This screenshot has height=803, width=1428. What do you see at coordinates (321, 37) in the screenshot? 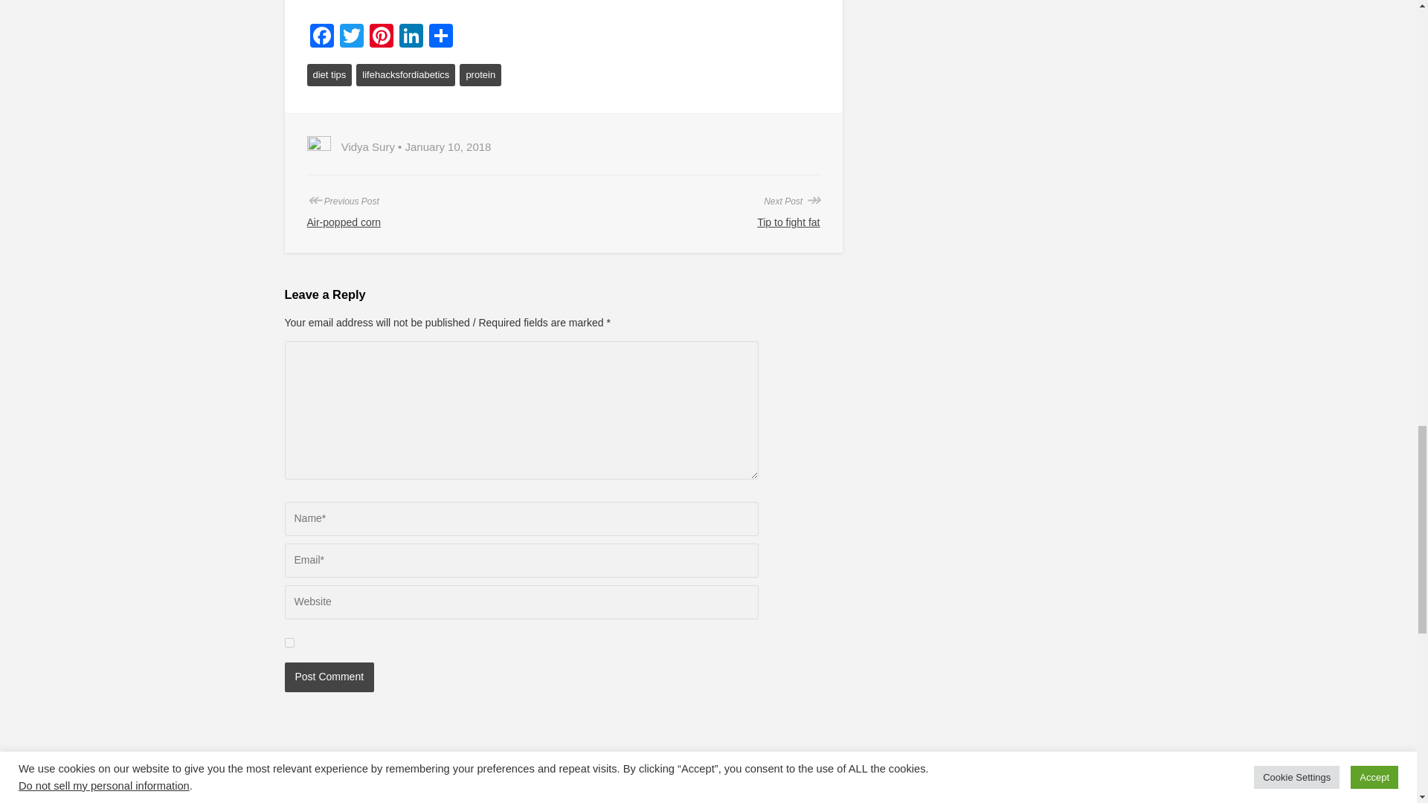
I see `Facebook` at bounding box center [321, 37].